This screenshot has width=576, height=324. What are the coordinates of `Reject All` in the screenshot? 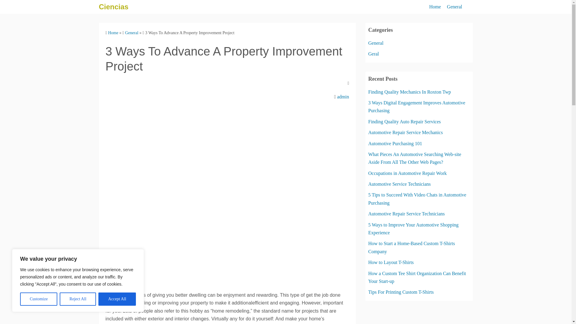 It's located at (78, 299).